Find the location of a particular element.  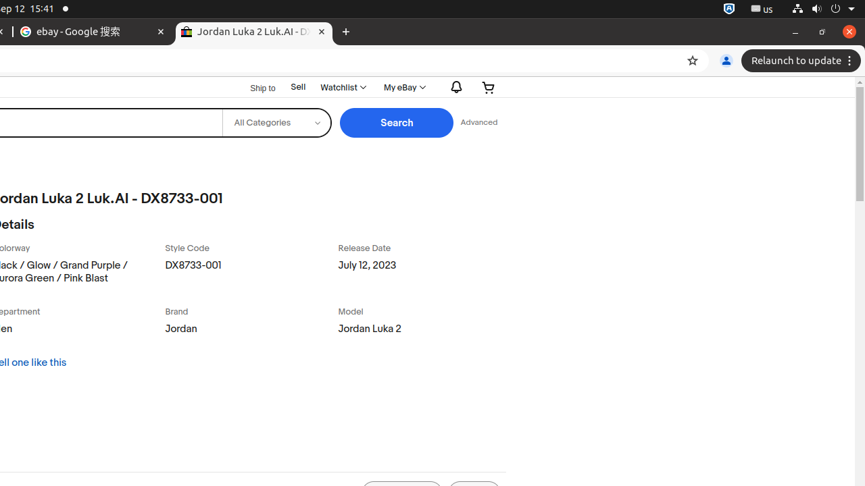

Relaunch to update is located at coordinates (803, 61).